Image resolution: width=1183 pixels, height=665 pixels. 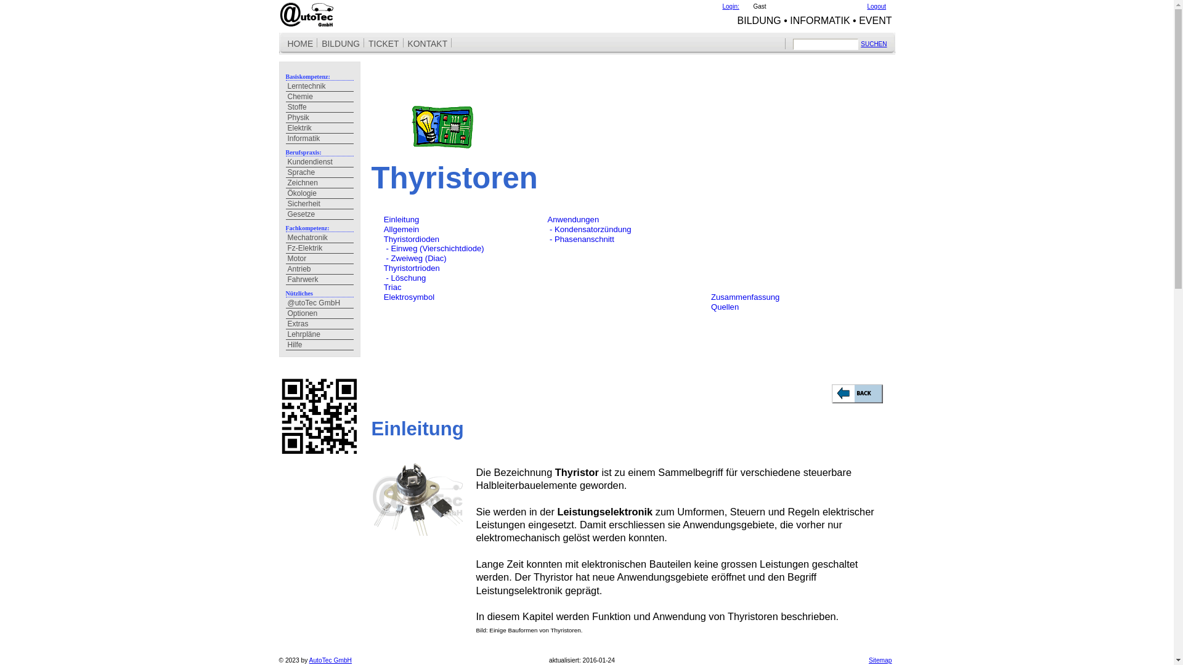 What do you see at coordinates (383, 44) in the screenshot?
I see `TICKET` at bounding box center [383, 44].